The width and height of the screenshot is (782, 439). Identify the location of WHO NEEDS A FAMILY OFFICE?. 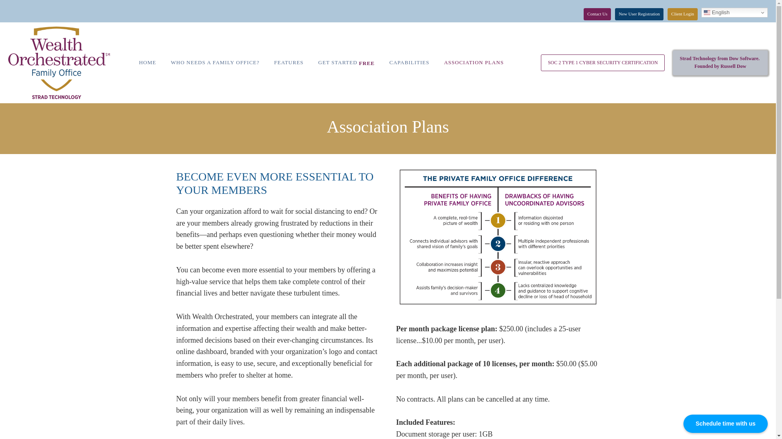
(597, 14).